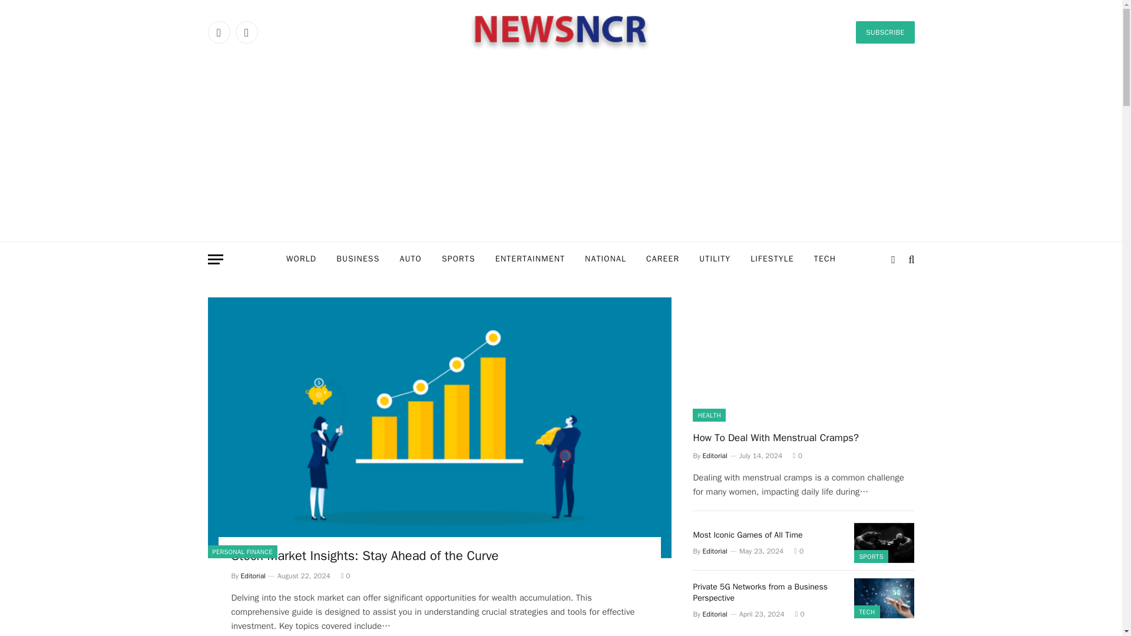 This screenshot has height=636, width=1131. What do you see at coordinates (530, 259) in the screenshot?
I see `ENTERTAINMENT` at bounding box center [530, 259].